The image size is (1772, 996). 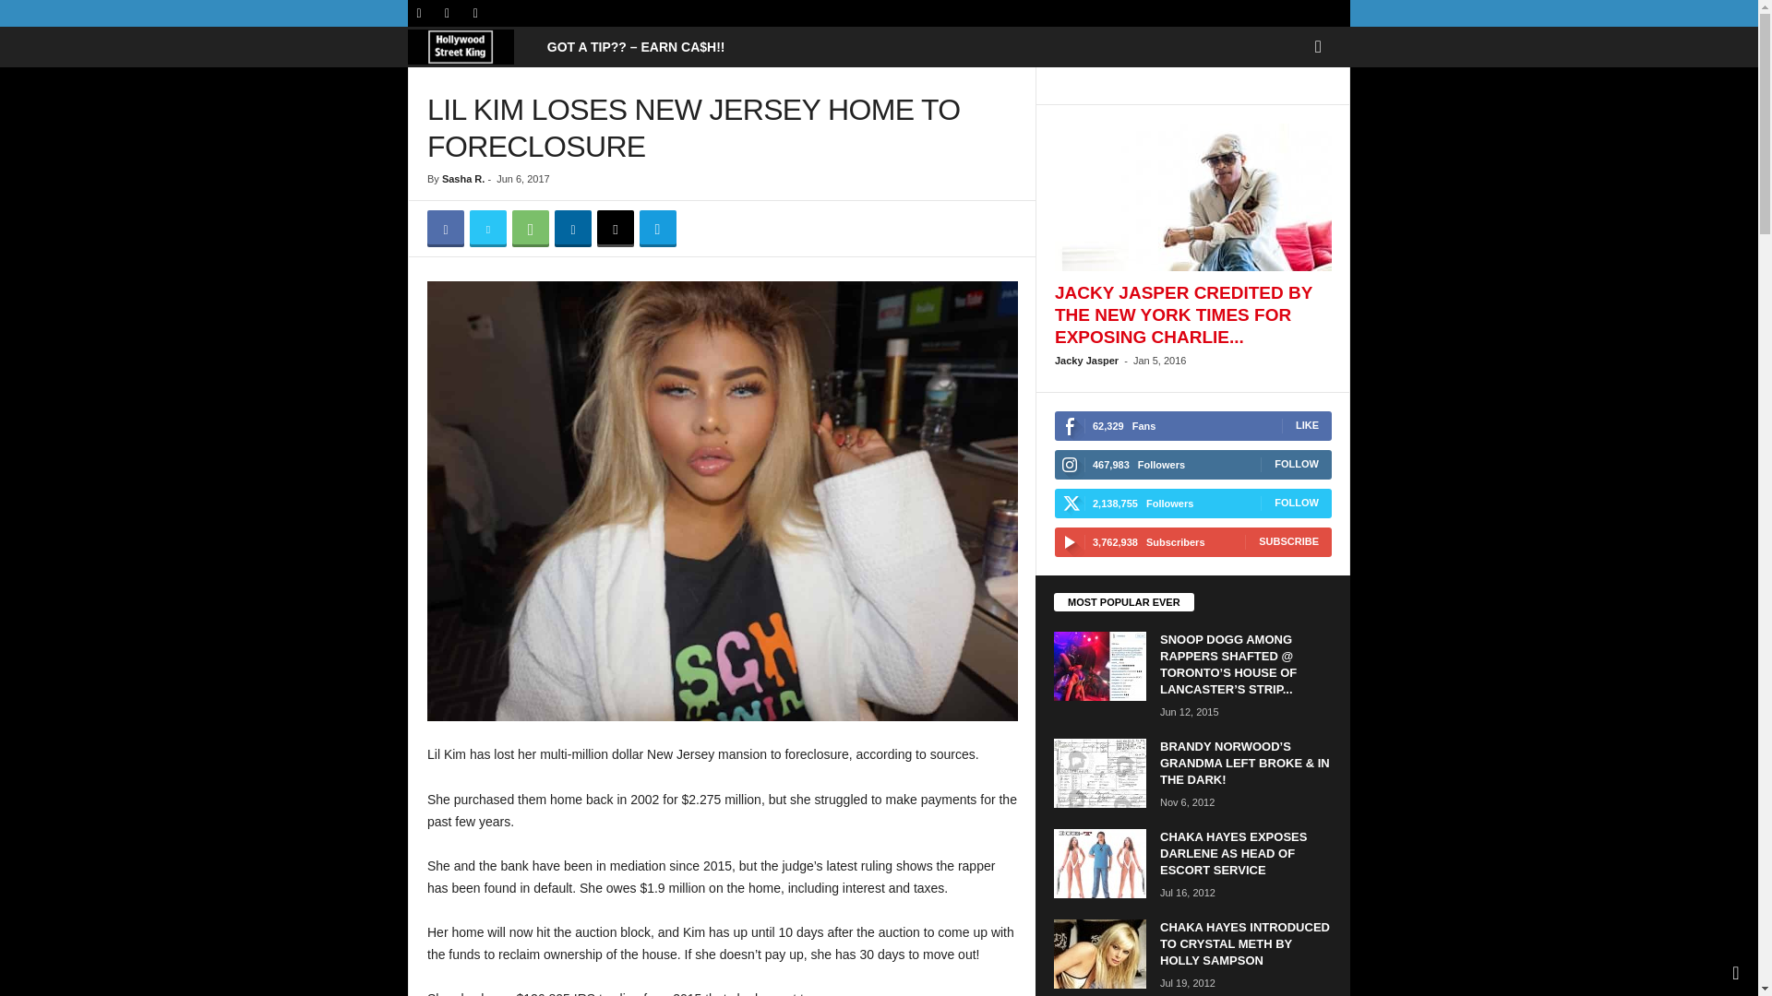 What do you see at coordinates (474, 13) in the screenshot?
I see `Youtube` at bounding box center [474, 13].